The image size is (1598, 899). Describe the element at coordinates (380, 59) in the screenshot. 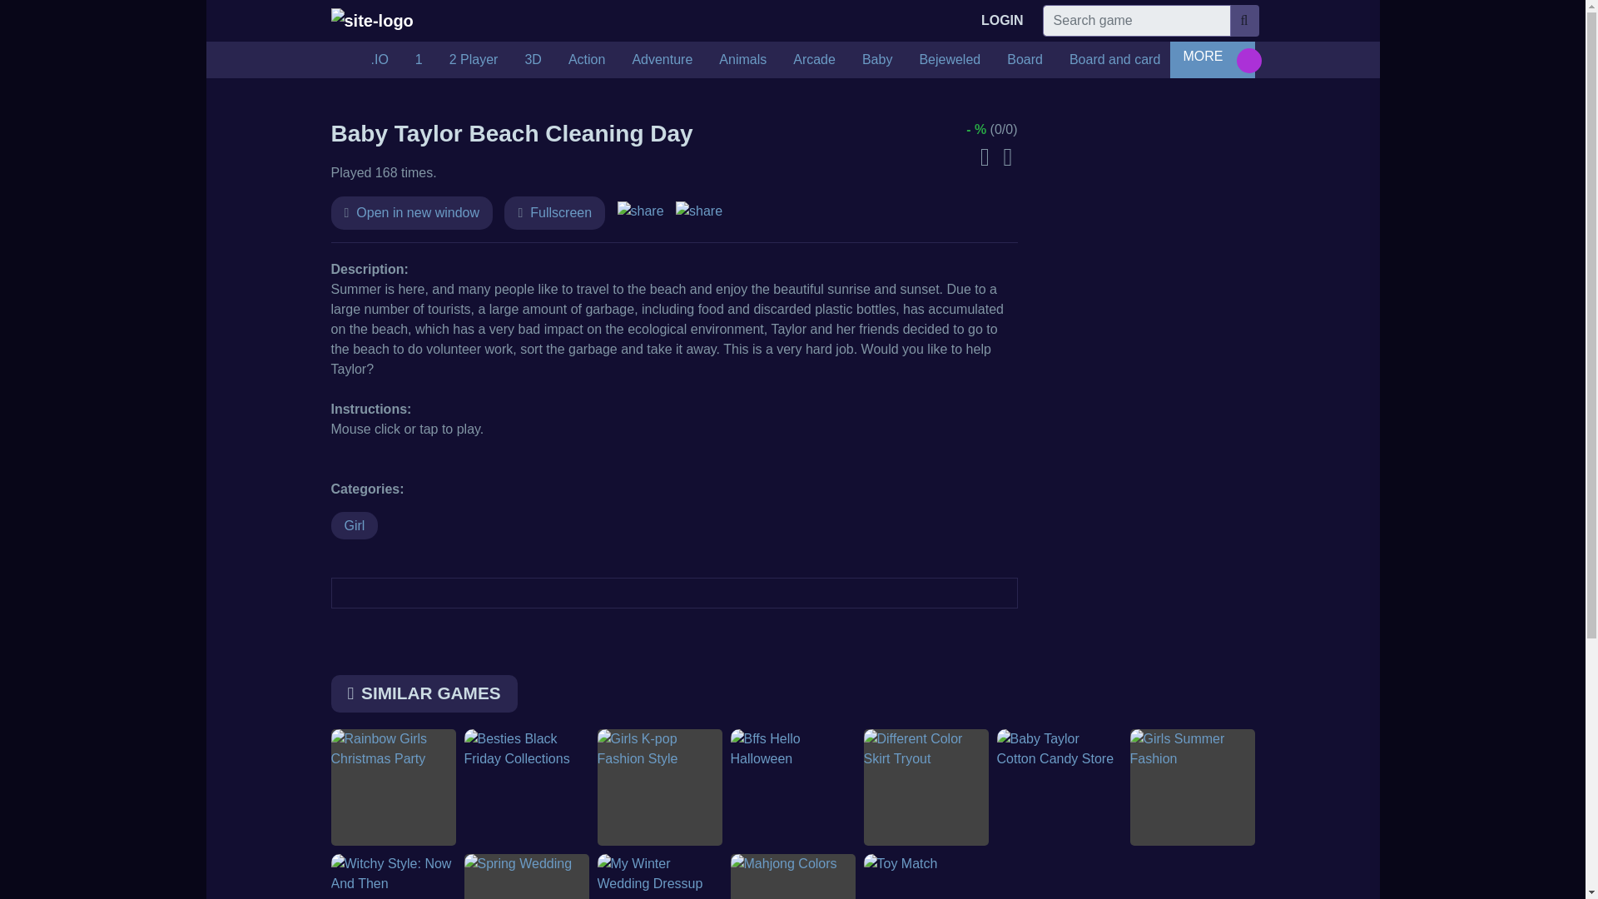

I see `.IO` at that location.